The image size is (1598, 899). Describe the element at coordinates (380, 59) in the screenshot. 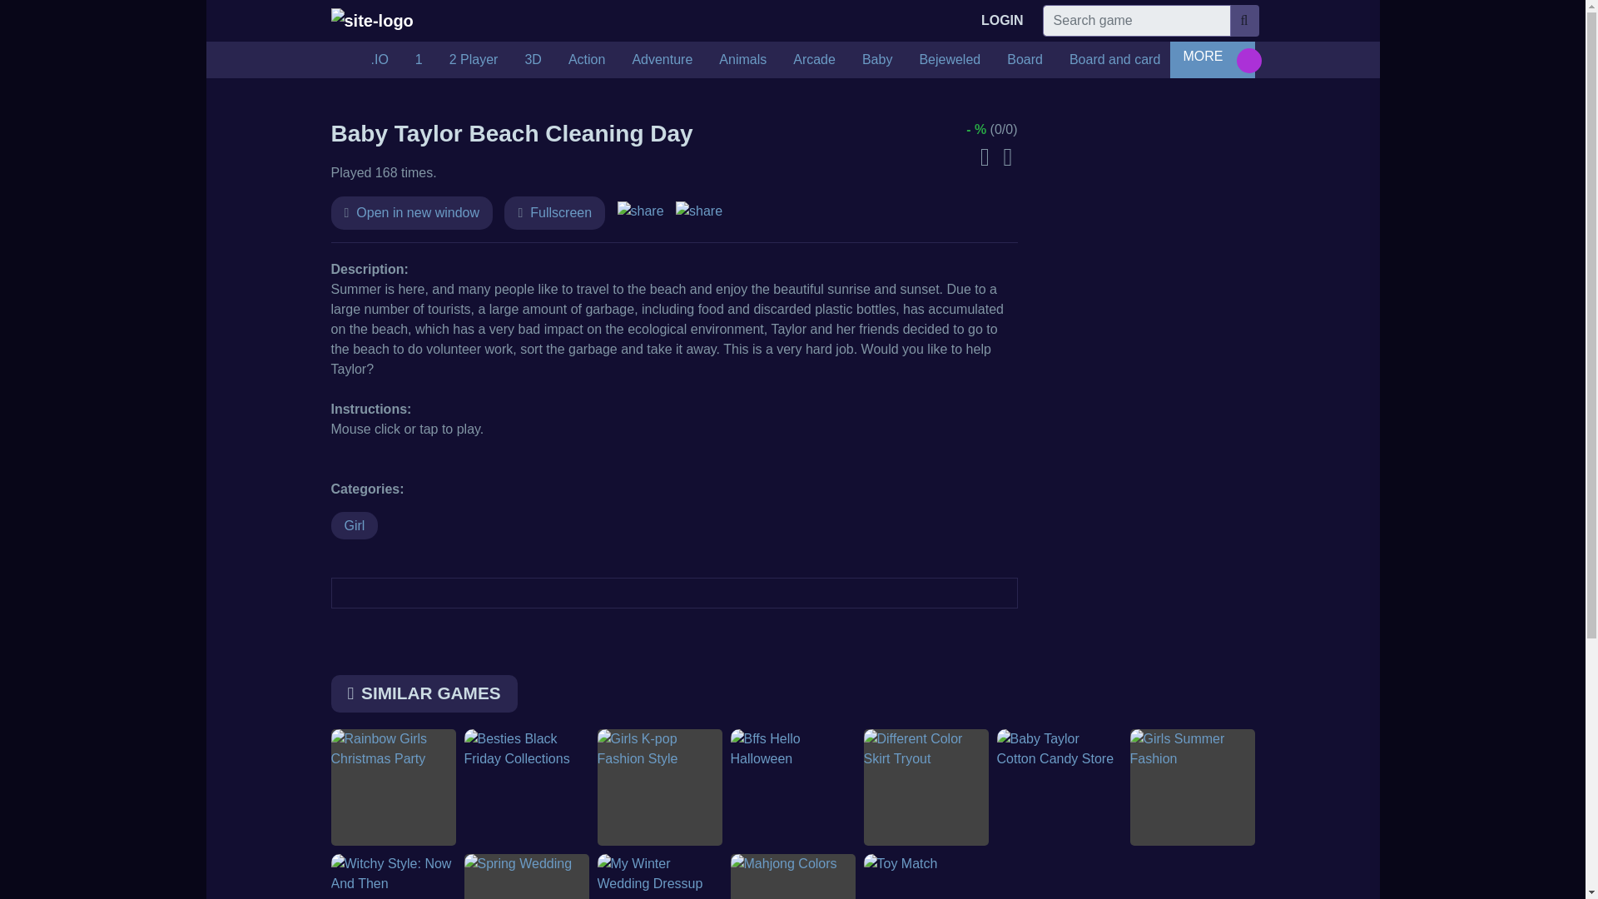

I see `.IO` at that location.